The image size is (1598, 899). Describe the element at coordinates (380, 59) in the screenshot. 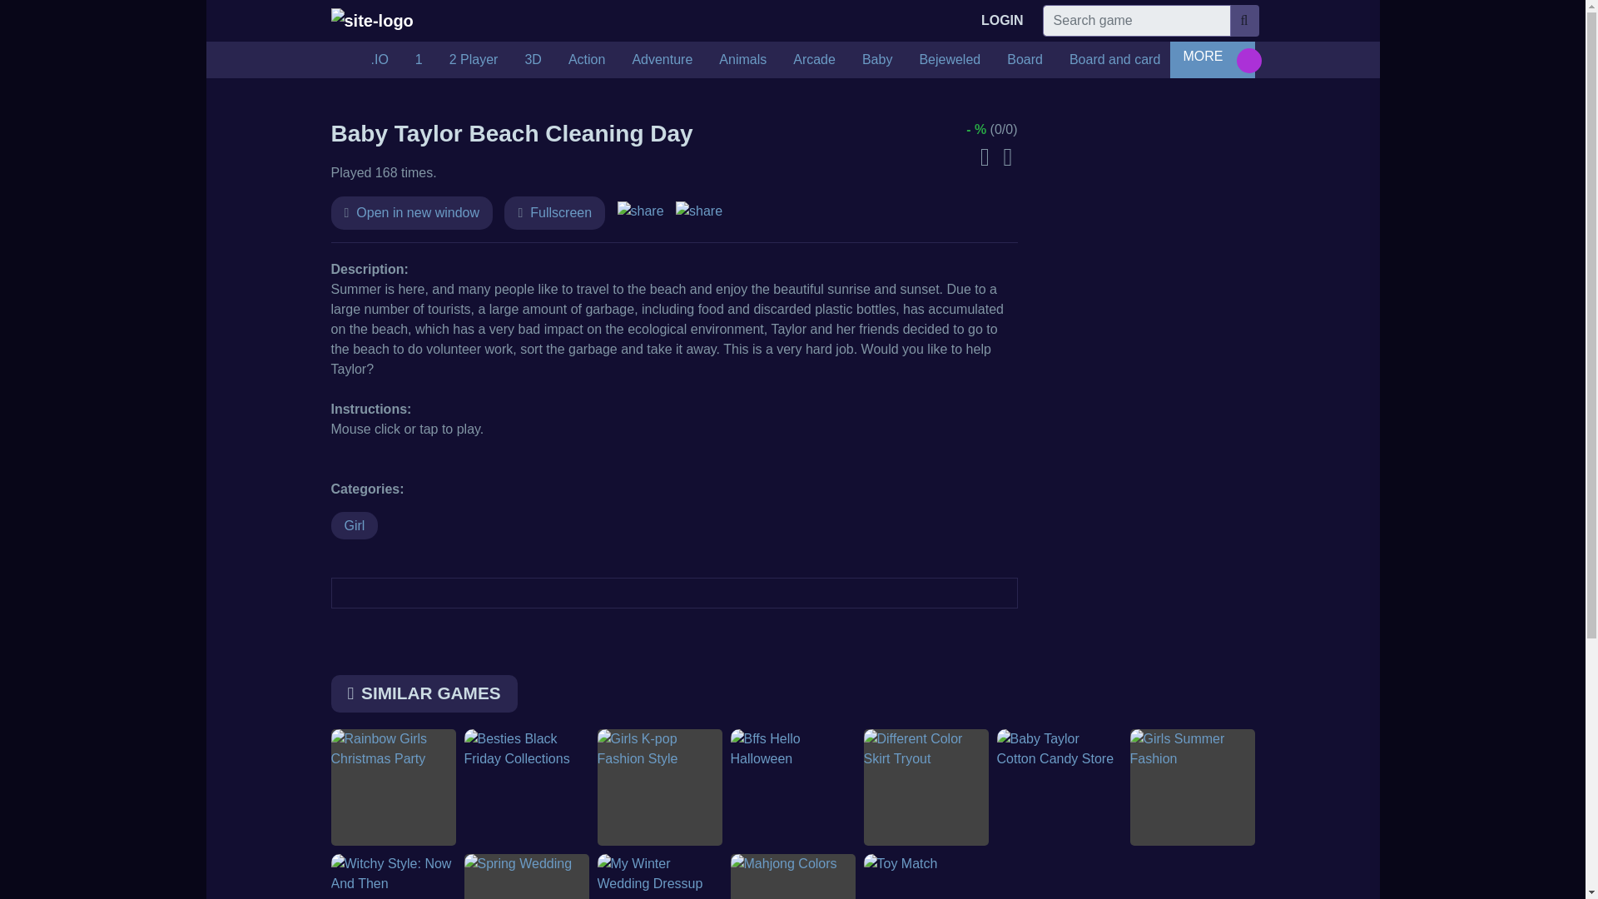

I see `.IO` at that location.